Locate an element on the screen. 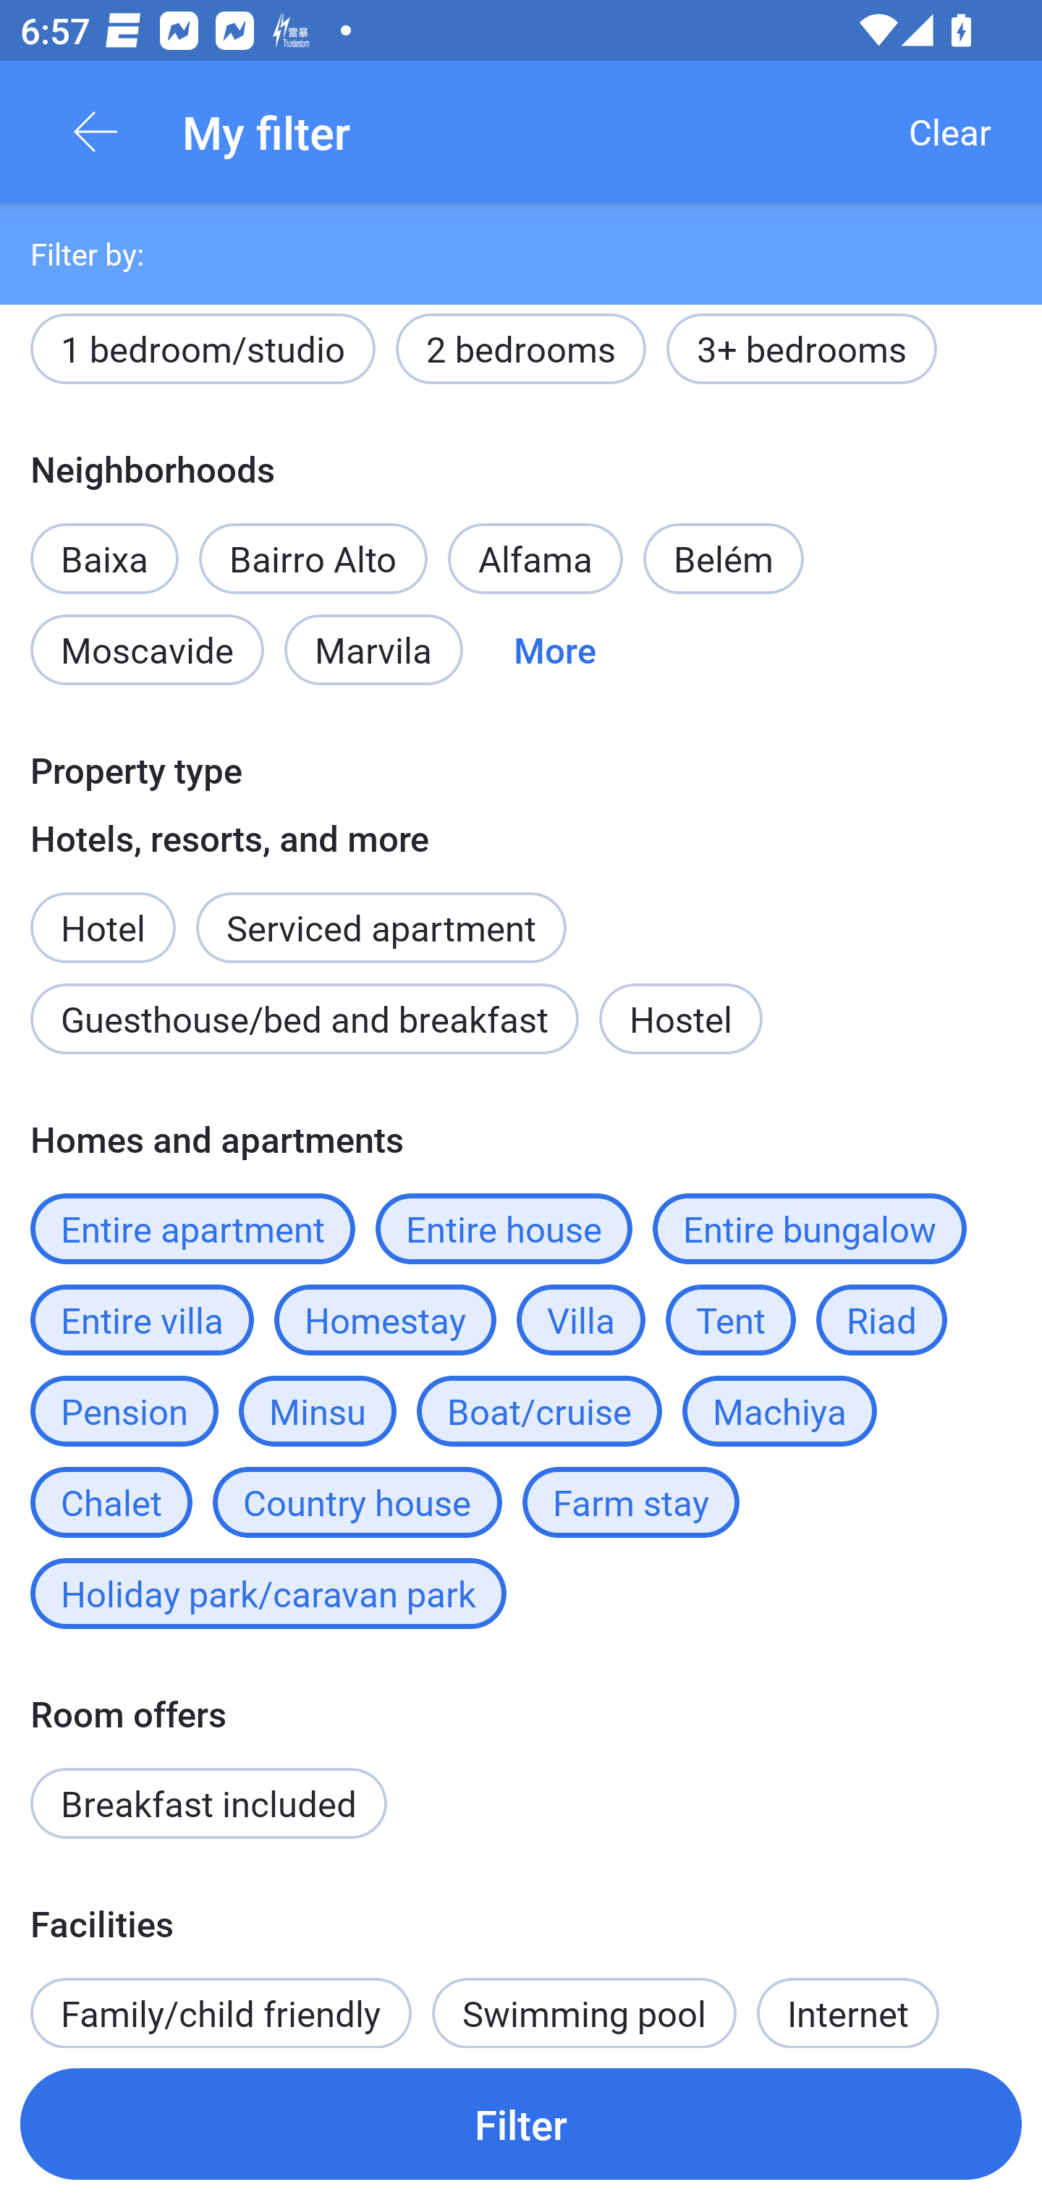  Hostel is located at coordinates (680, 1019).